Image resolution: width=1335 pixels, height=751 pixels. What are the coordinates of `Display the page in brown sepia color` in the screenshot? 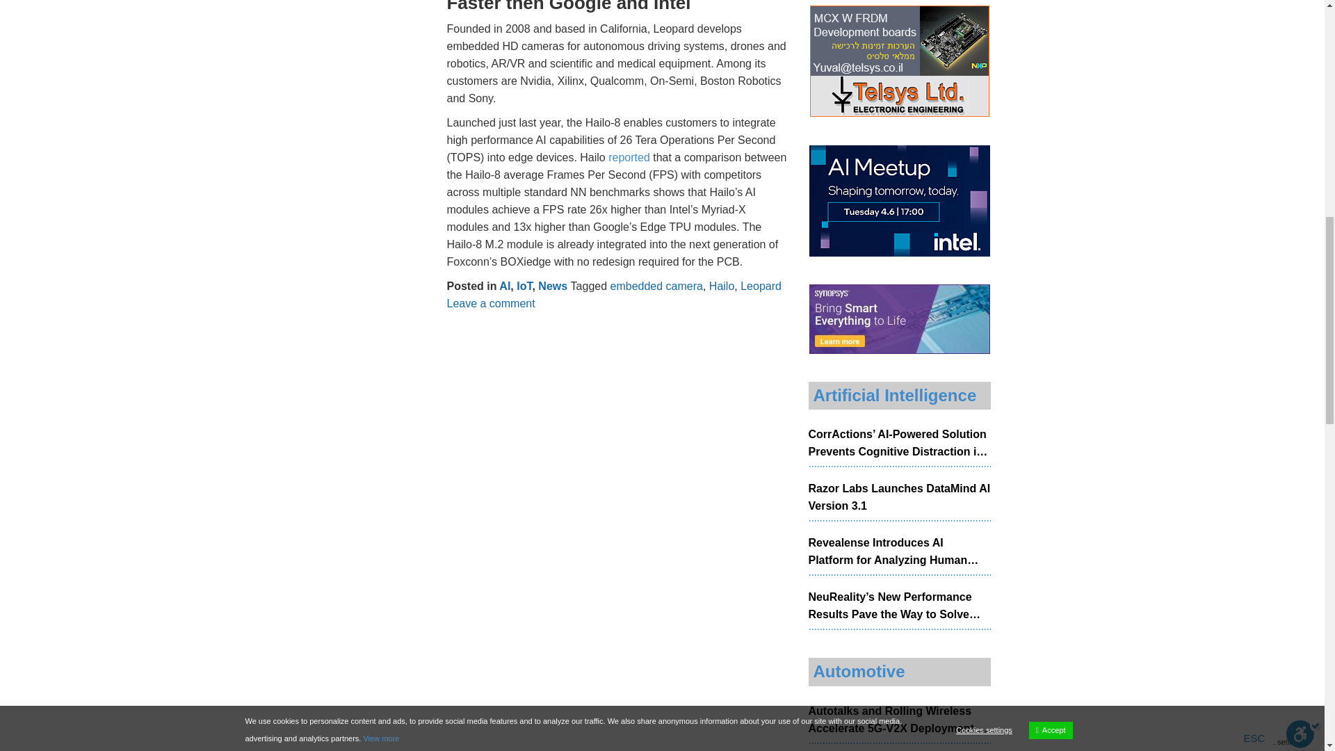 It's located at (281, 30).